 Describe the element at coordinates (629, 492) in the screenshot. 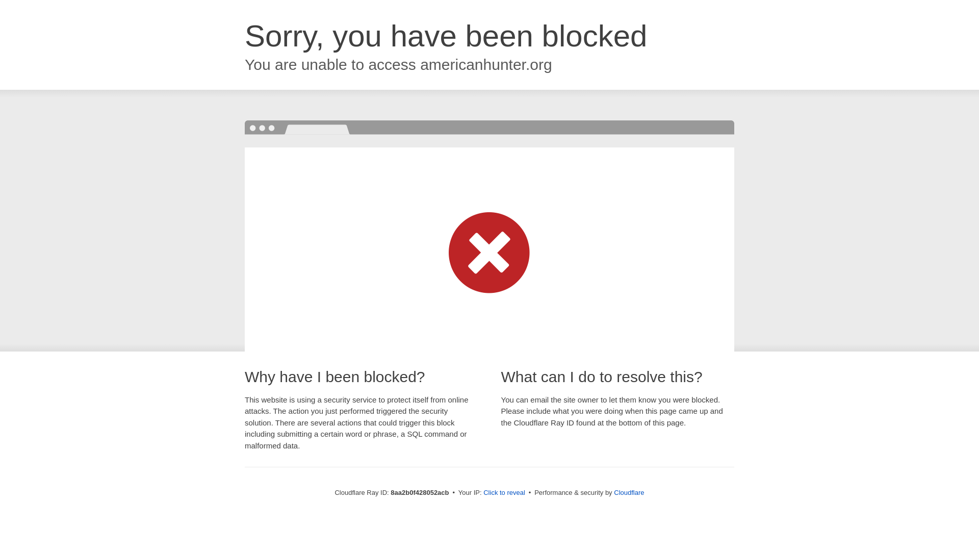

I see `Cloudflare` at that location.